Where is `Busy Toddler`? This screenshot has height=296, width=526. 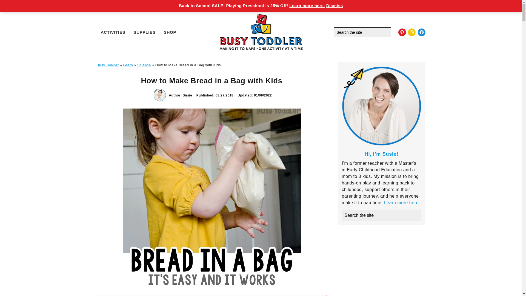 Busy Toddler is located at coordinates (107, 65).